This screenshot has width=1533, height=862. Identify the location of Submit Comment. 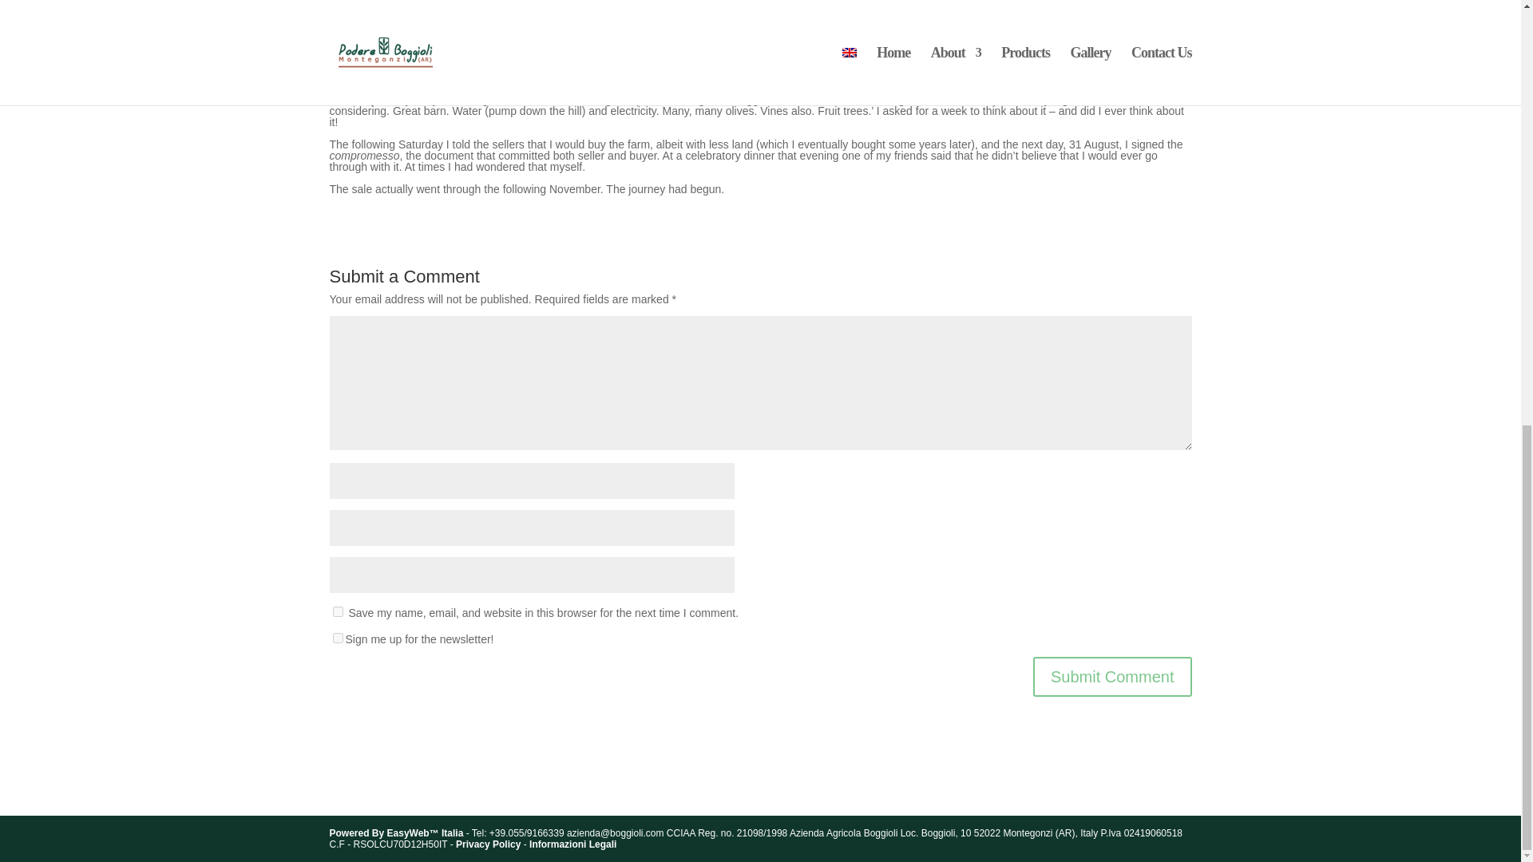
(1113, 676).